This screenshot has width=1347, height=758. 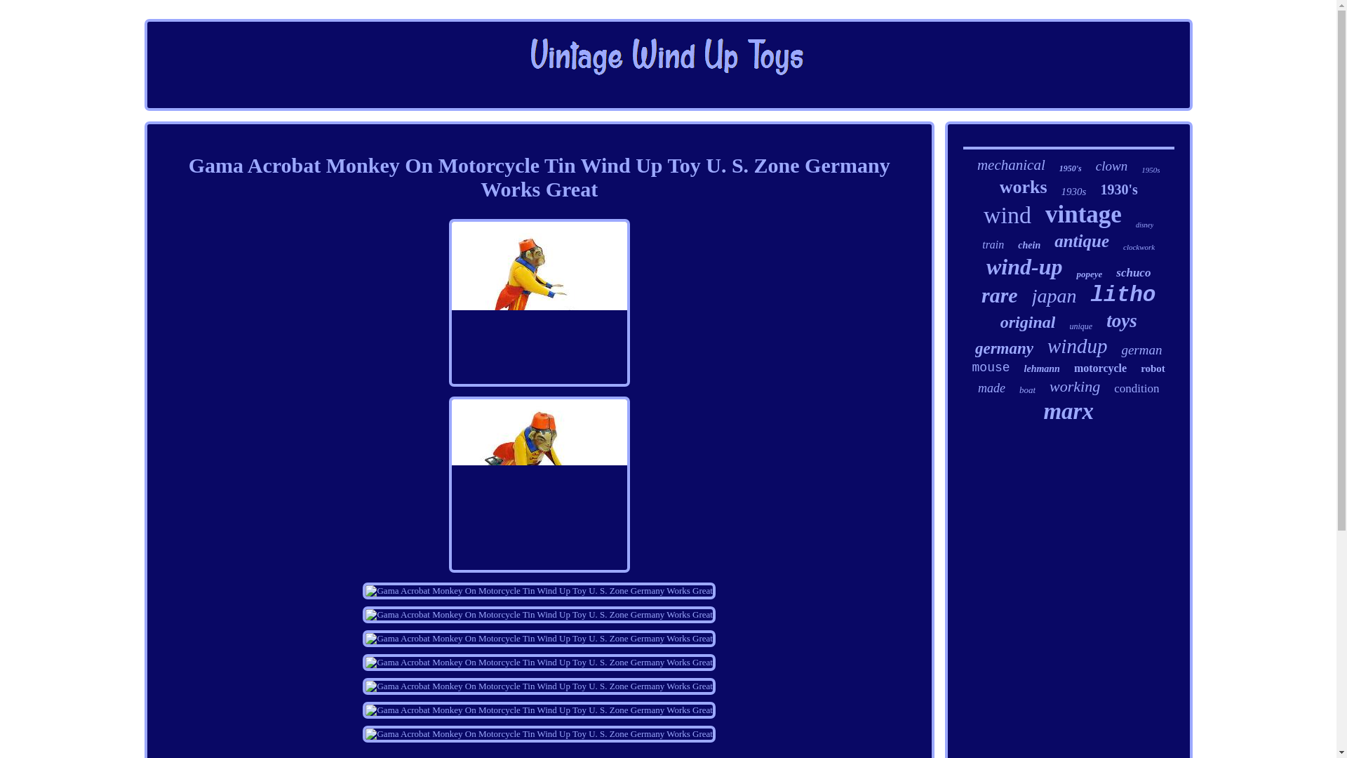 I want to click on schuco, so click(x=1133, y=272).